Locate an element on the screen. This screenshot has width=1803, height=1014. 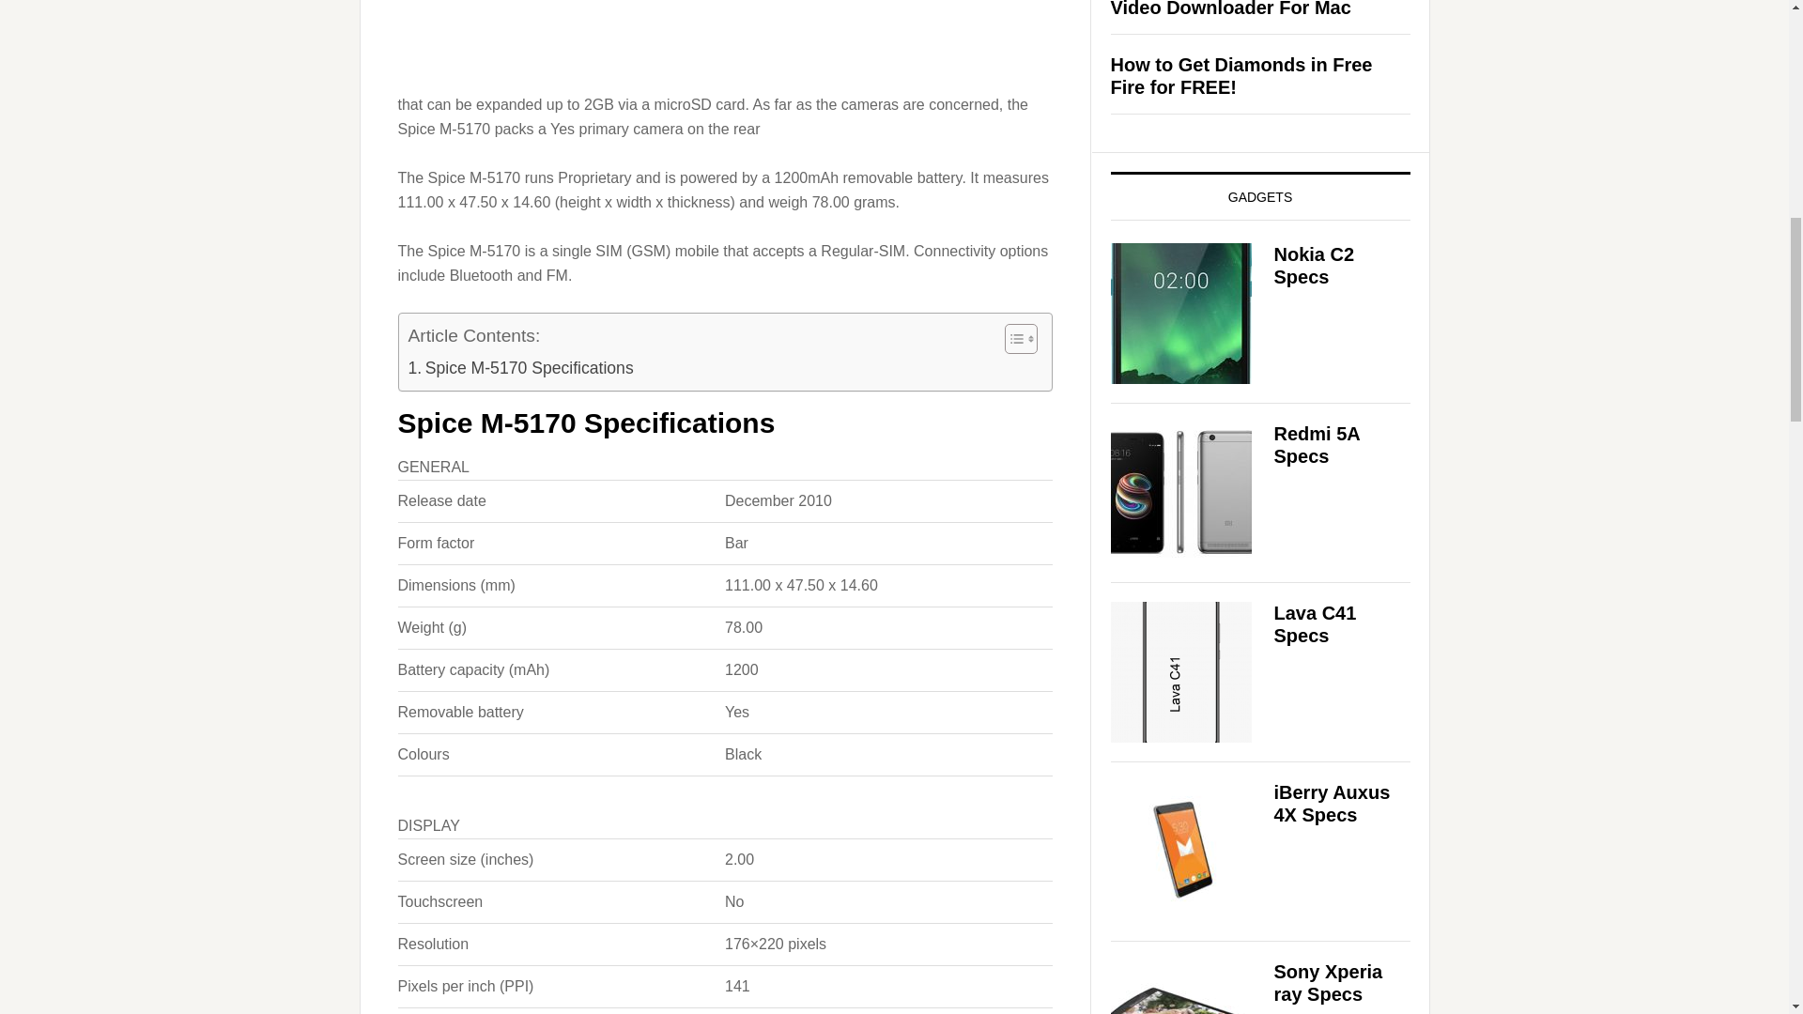
Spice M-5170 Specifications is located at coordinates (519, 368).